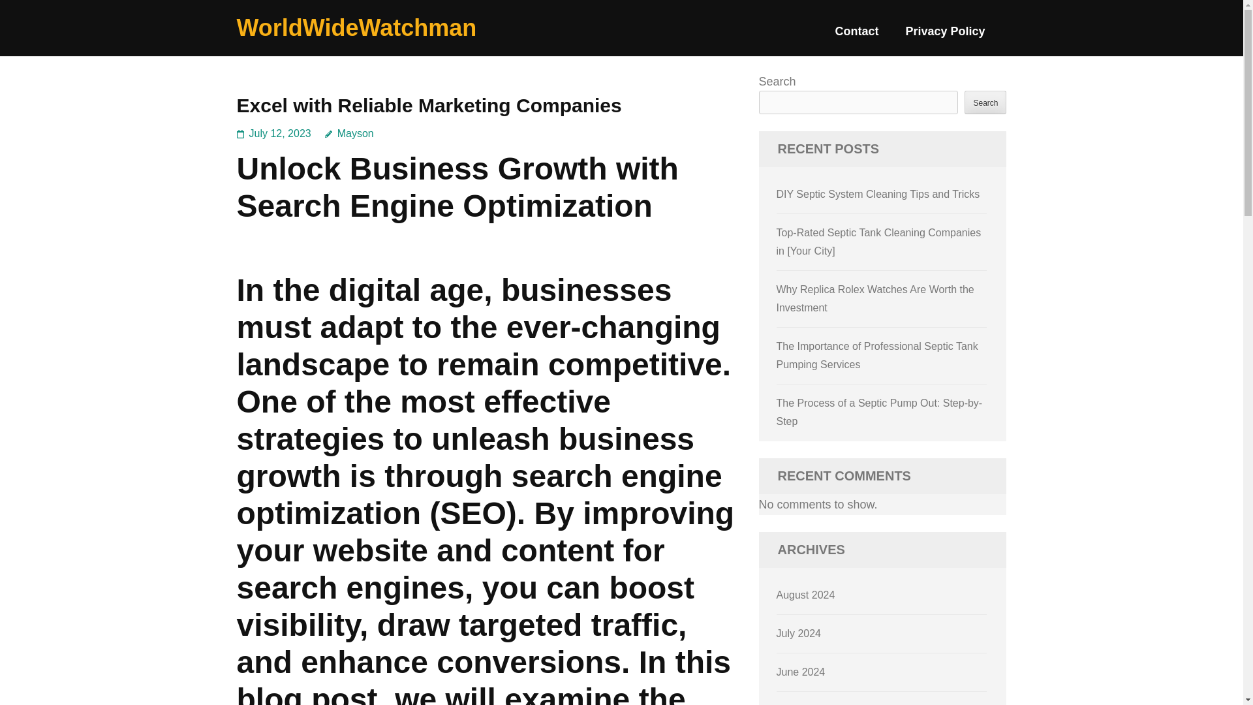 Image resolution: width=1253 pixels, height=705 pixels. Describe the element at coordinates (806, 595) in the screenshot. I see `August 2024` at that location.